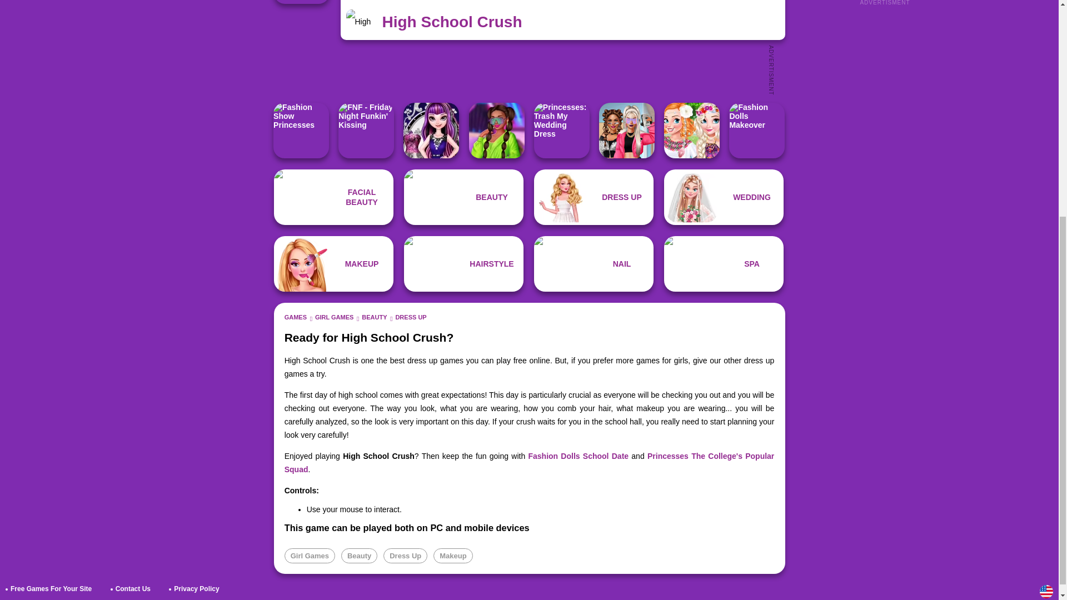  I want to click on Fashion Show Princesses, so click(301, 130).